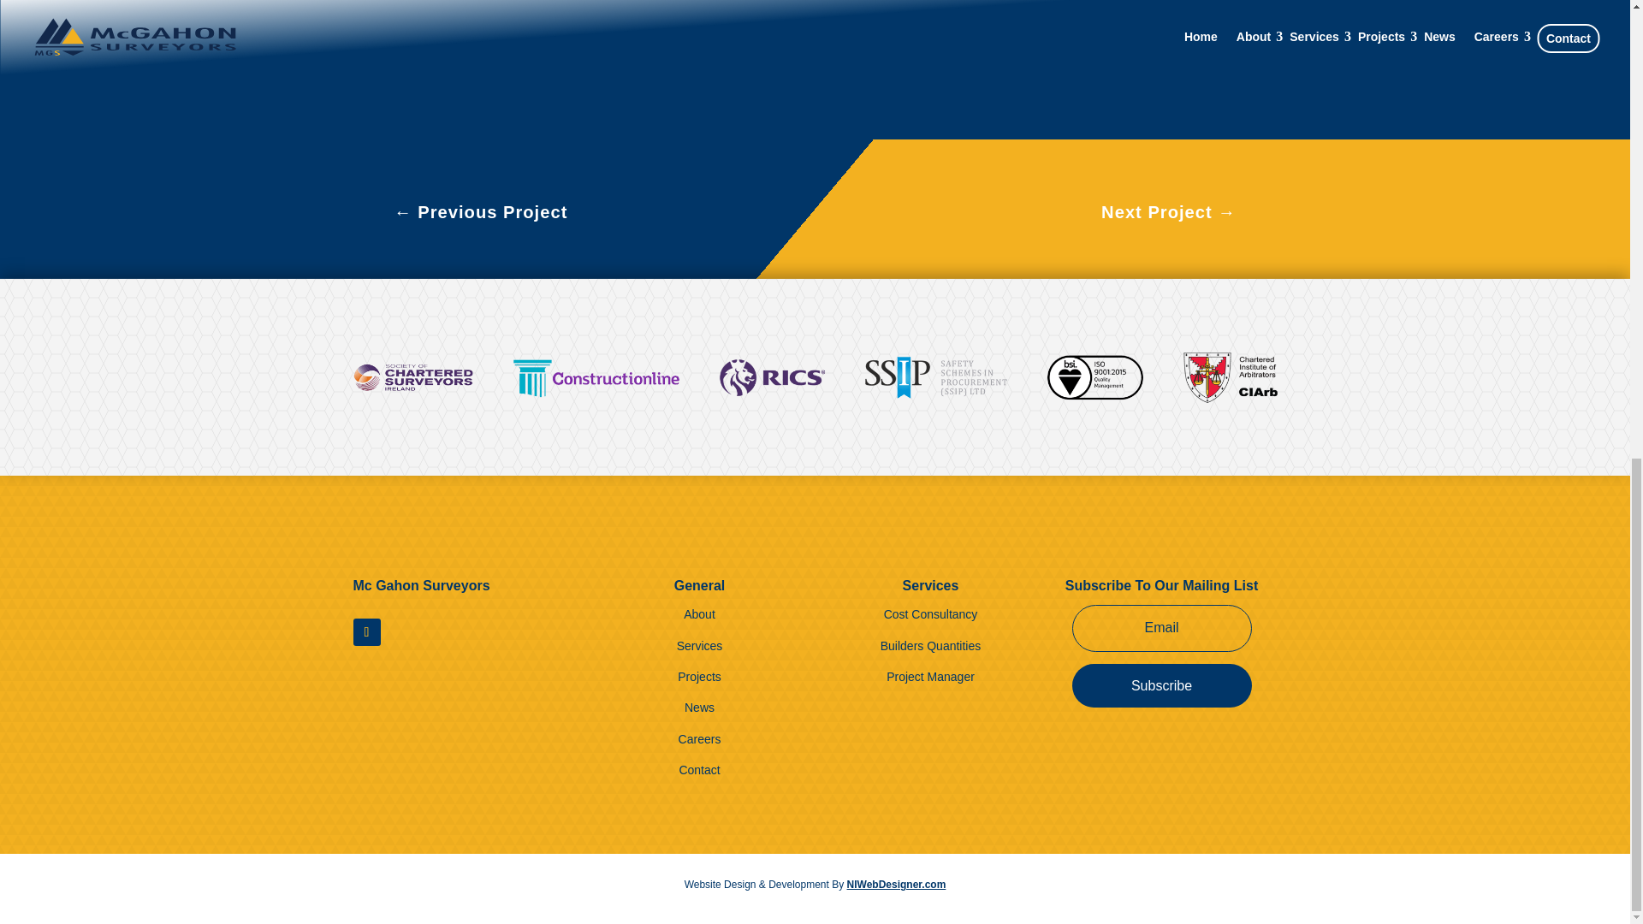 This screenshot has height=924, width=1643. Describe the element at coordinates (366, 631) in the screenshot. I see `Follow on LinkedIn` at that location.